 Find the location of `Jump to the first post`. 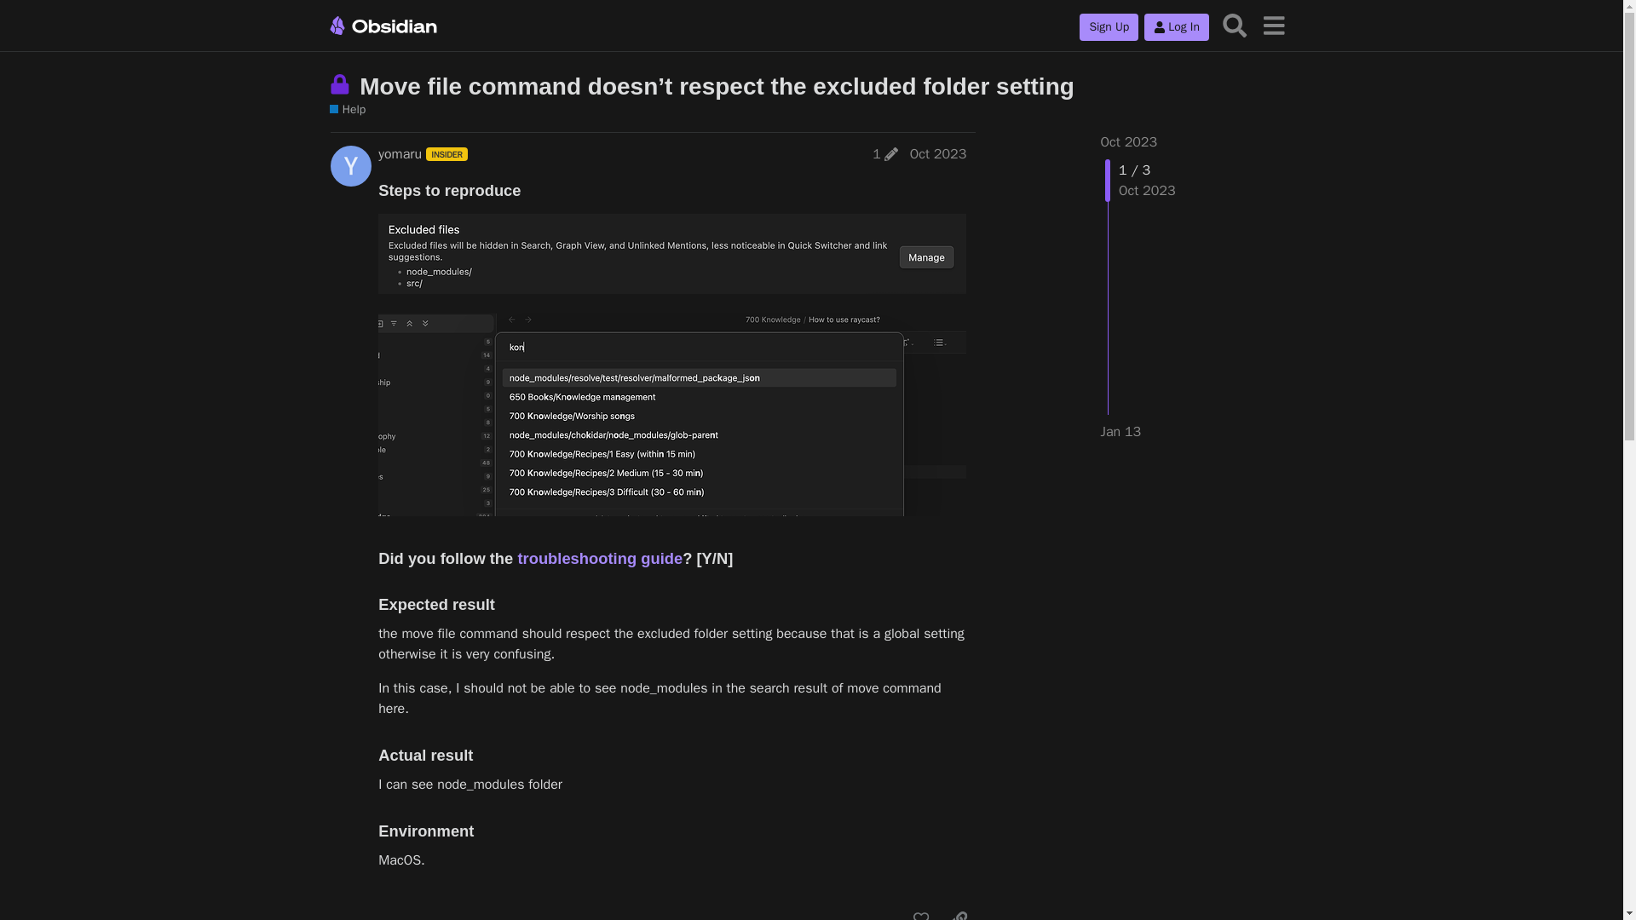

Jump to the first post is located at coordinates (1130, 141).